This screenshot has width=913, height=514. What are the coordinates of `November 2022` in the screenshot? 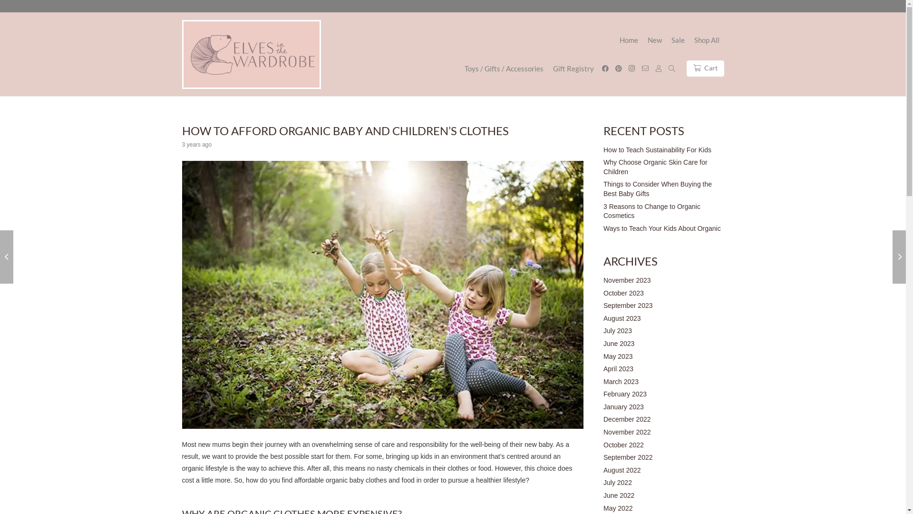 It's located at (627, 432).